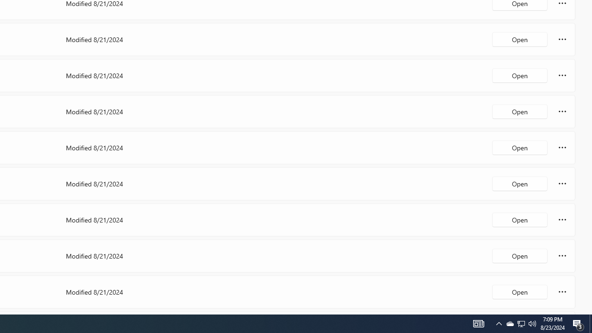  I want to click on More options, so click(562, 291).